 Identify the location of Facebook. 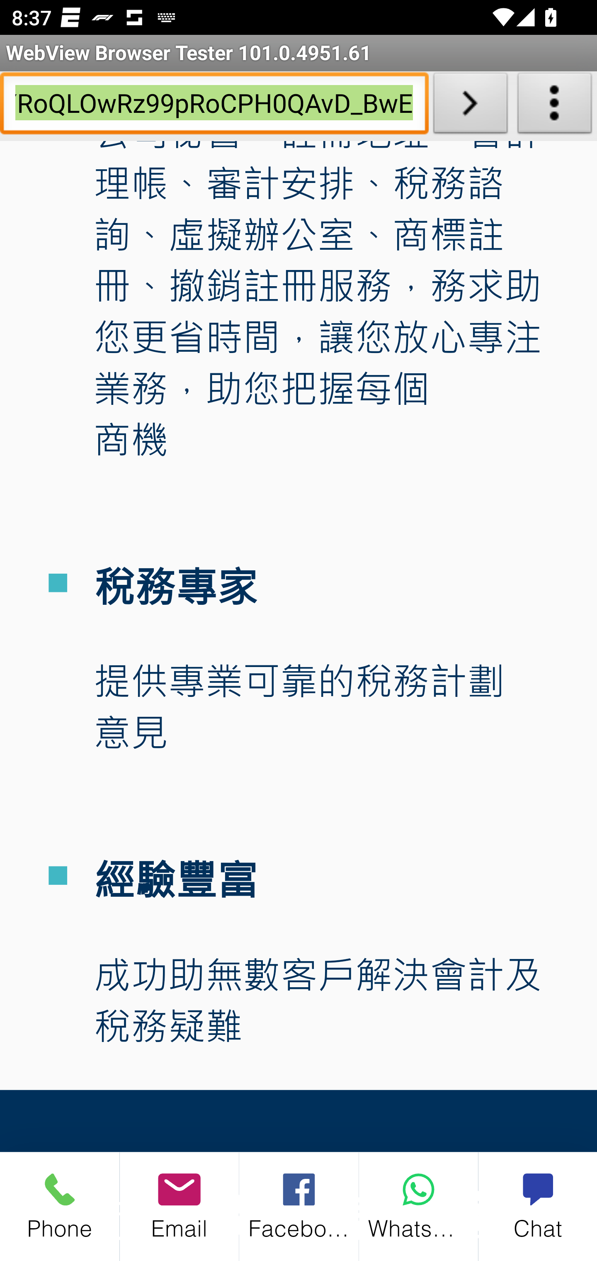
(299, 1205).